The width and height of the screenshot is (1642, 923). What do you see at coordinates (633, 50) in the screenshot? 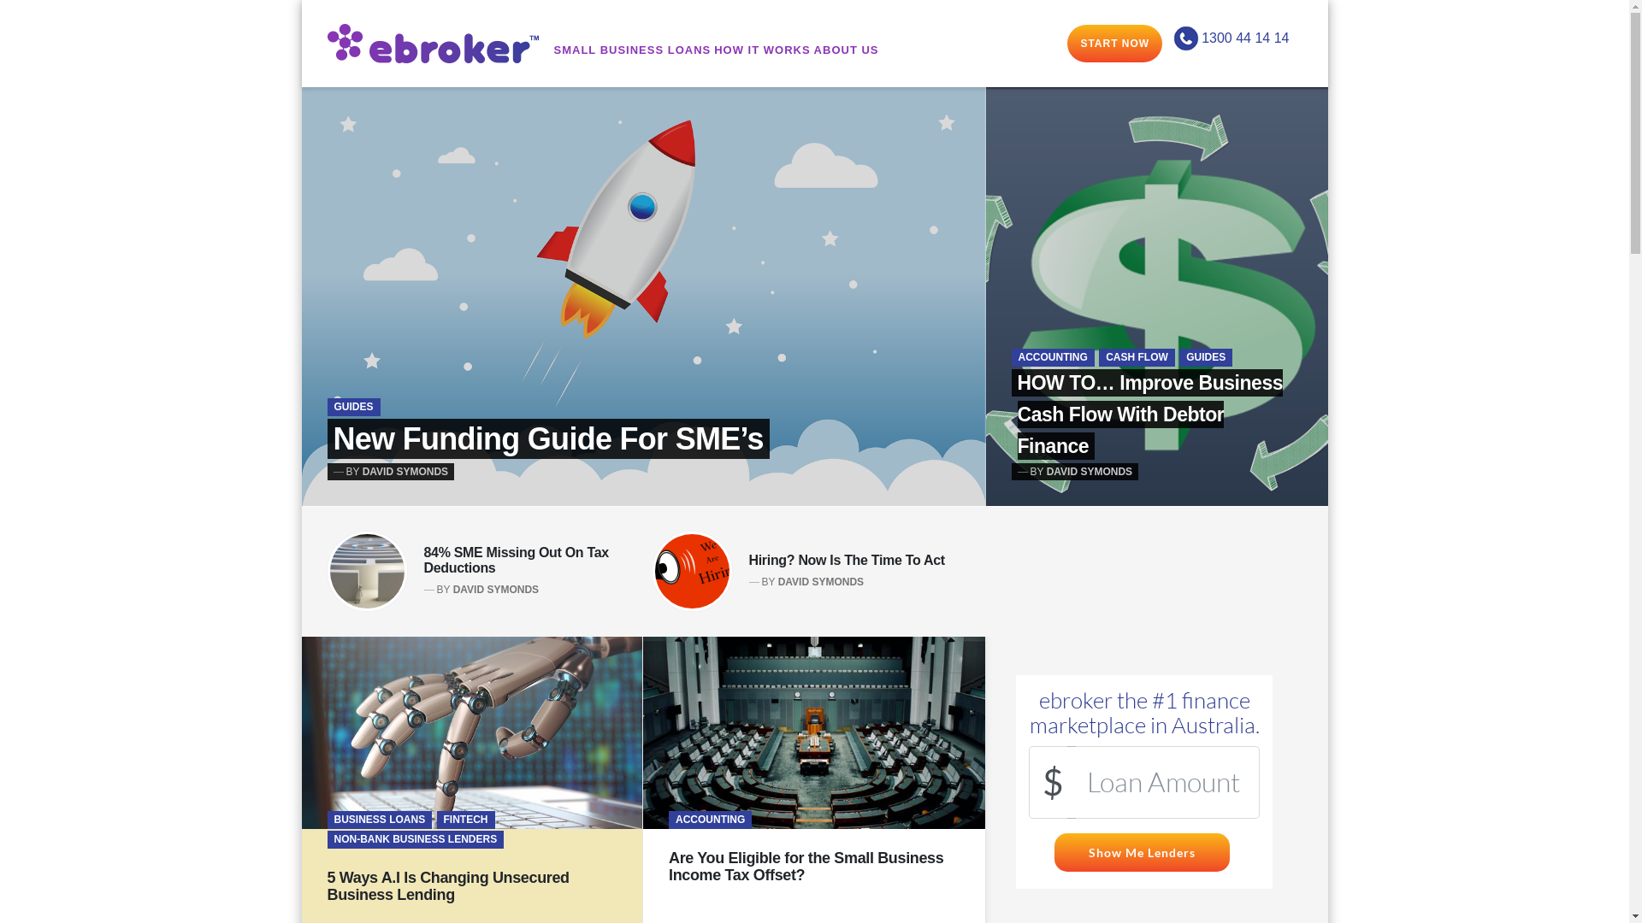
I see `SMALL BUSINESS LOANS` at bounding box center [633, 50].